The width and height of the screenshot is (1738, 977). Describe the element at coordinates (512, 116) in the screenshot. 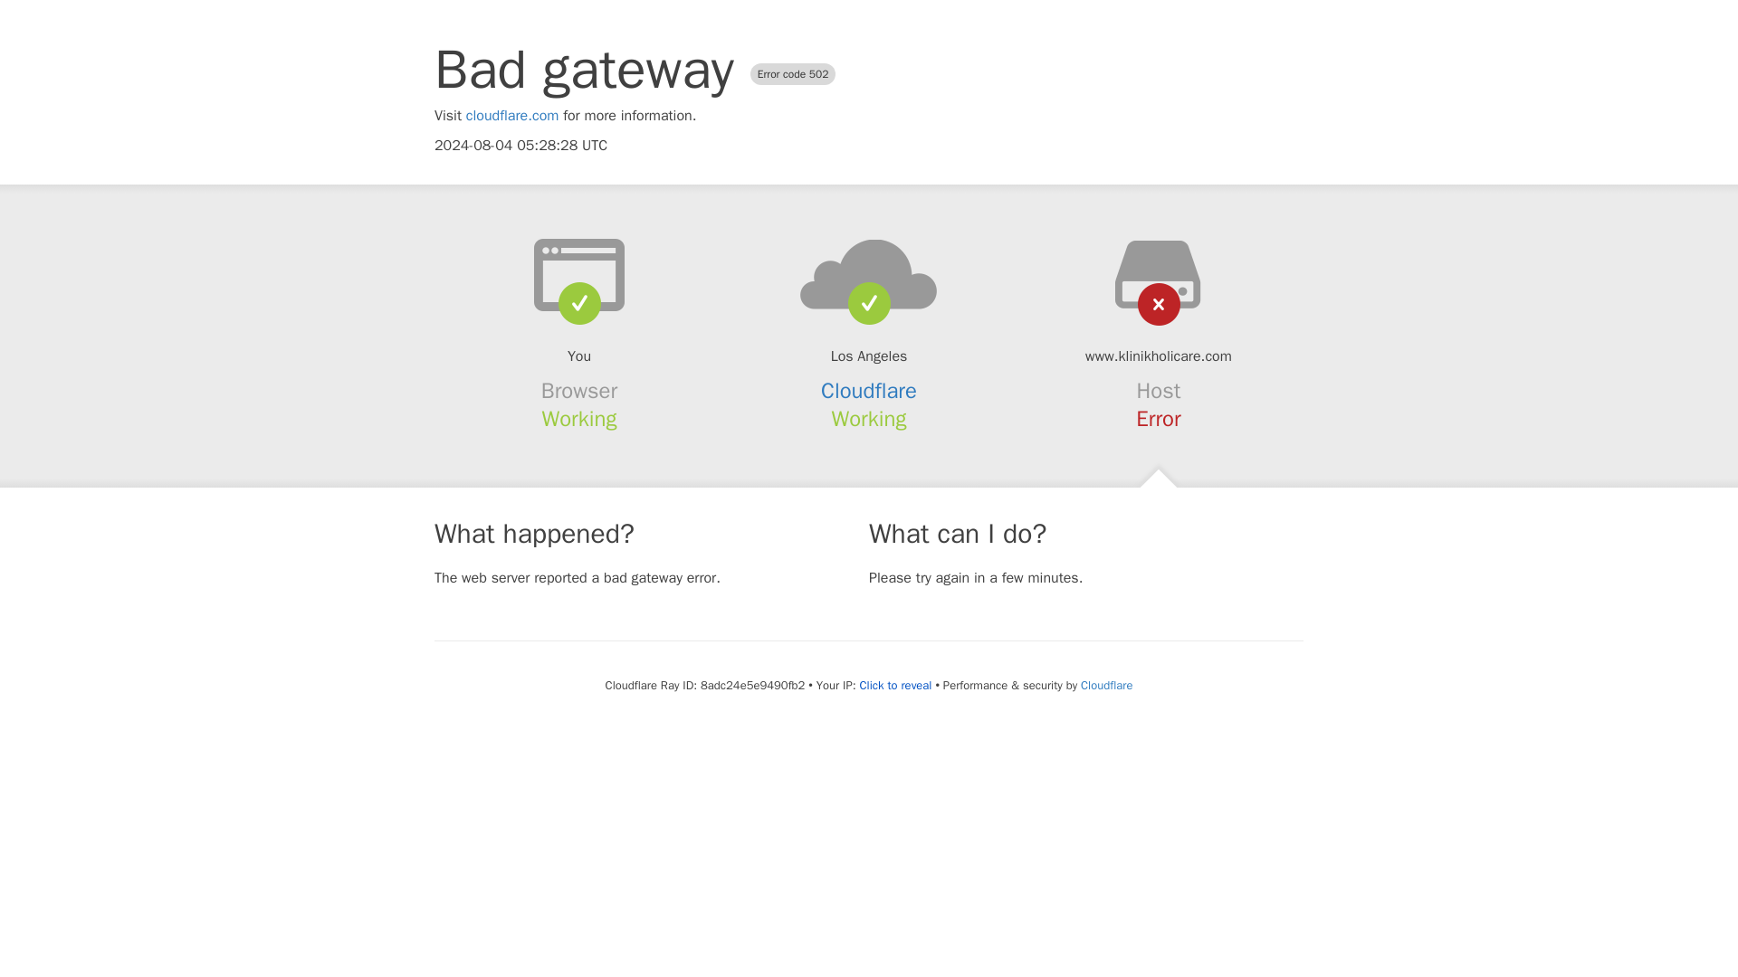

I see `cloudflare.com` at that location.